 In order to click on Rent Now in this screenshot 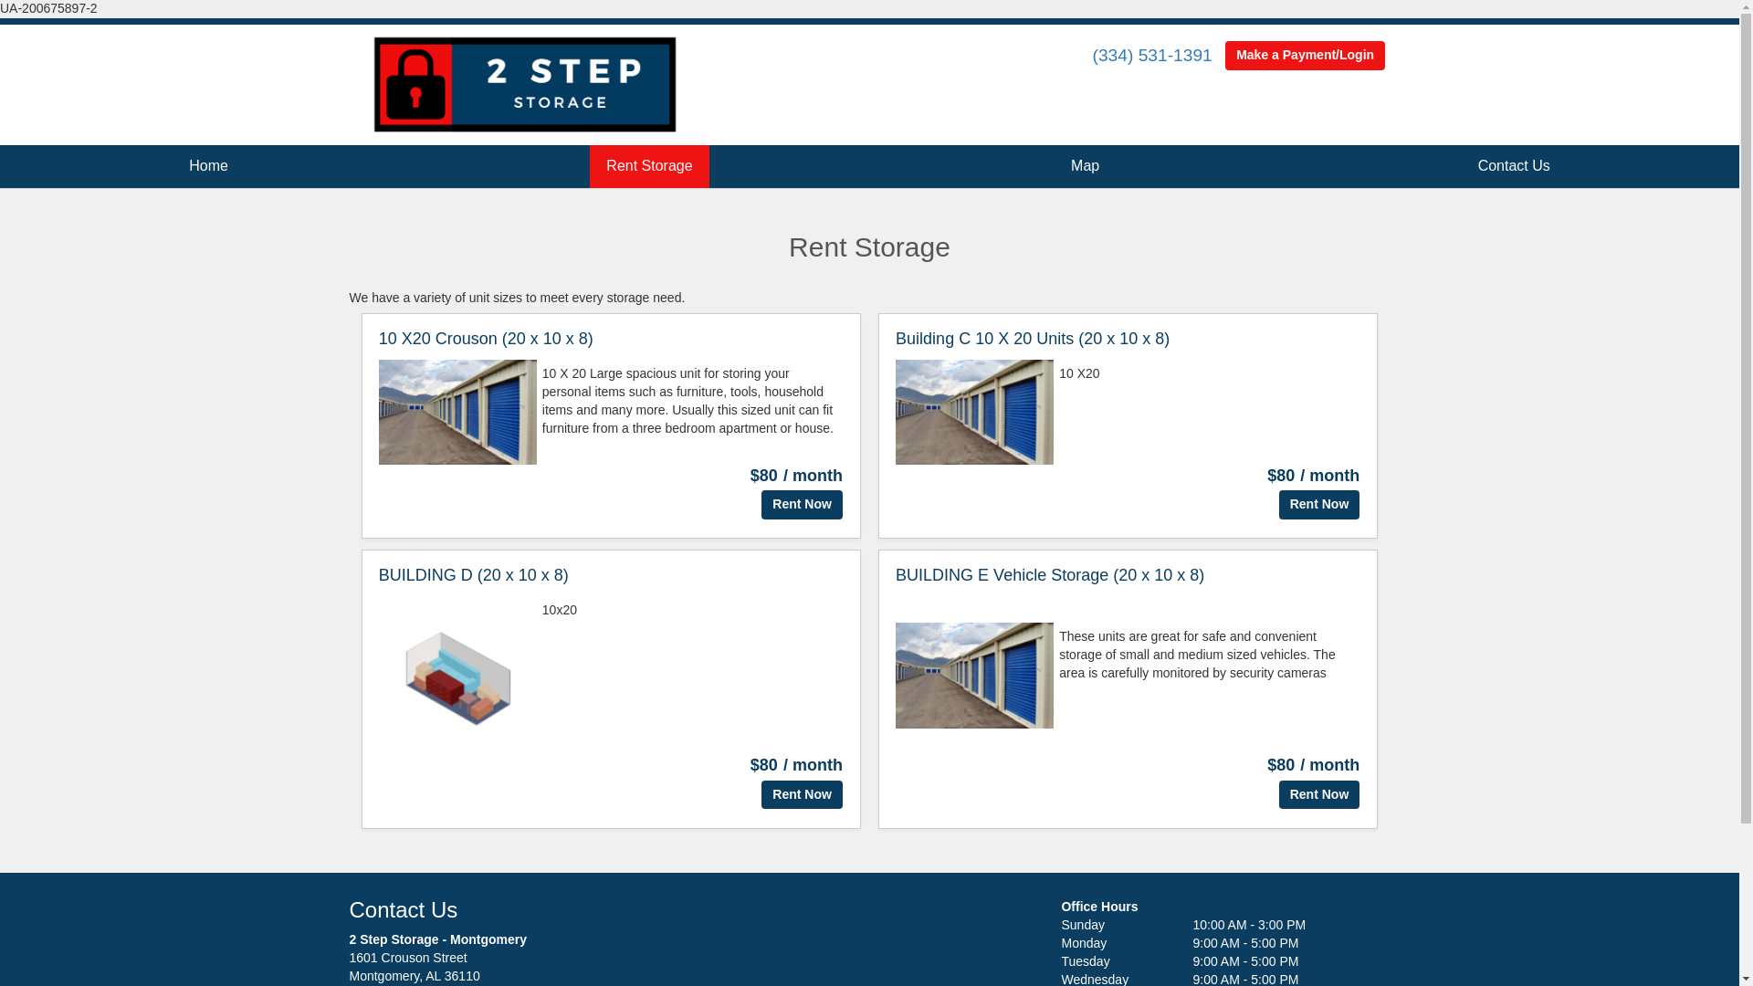, I will do `click(802, 505)`.